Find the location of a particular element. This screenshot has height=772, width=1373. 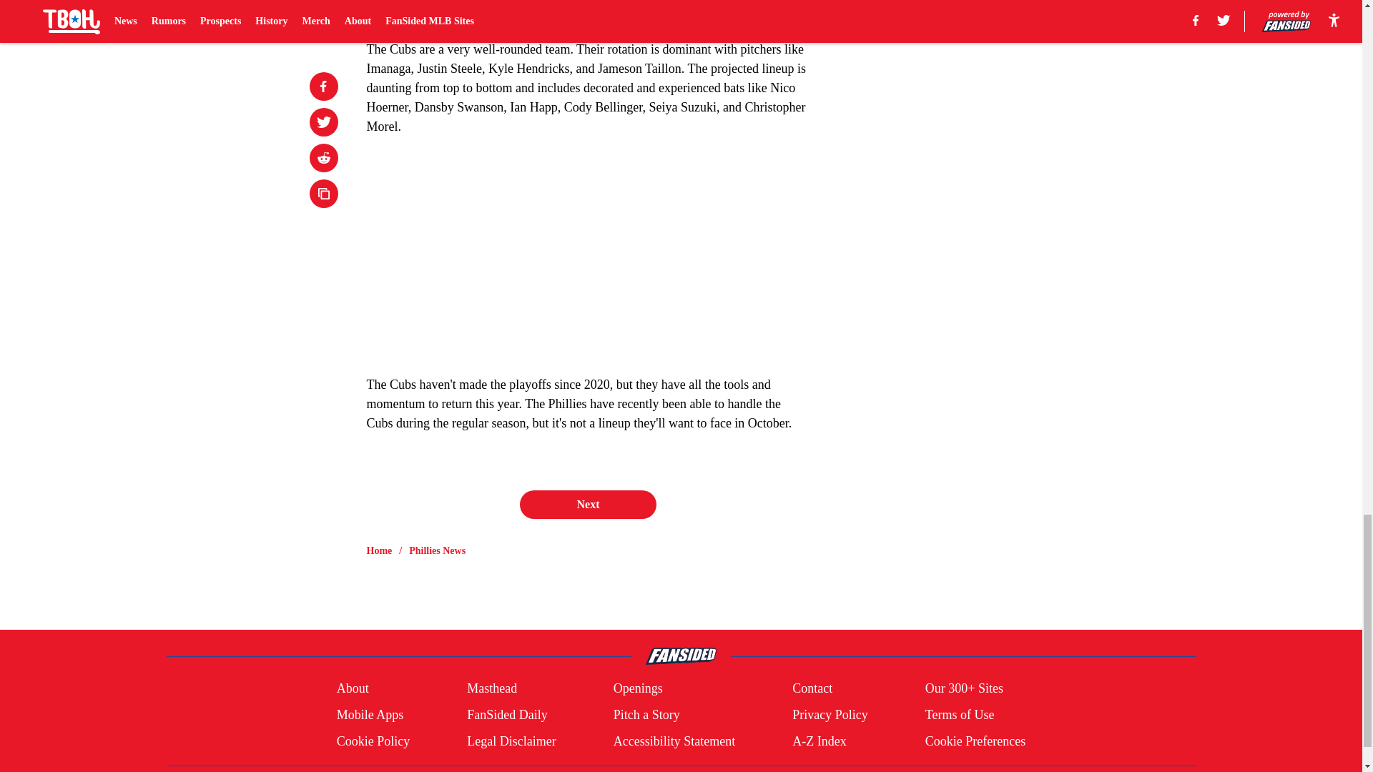

About is located at coordinates (353, 689).